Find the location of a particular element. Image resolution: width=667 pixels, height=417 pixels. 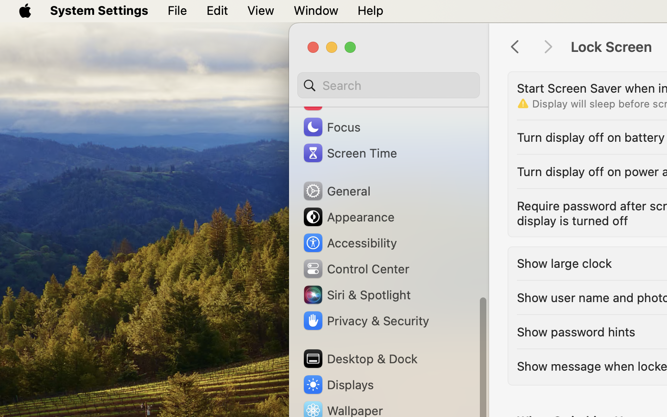

Control Center is located at coordinates (356, 269).